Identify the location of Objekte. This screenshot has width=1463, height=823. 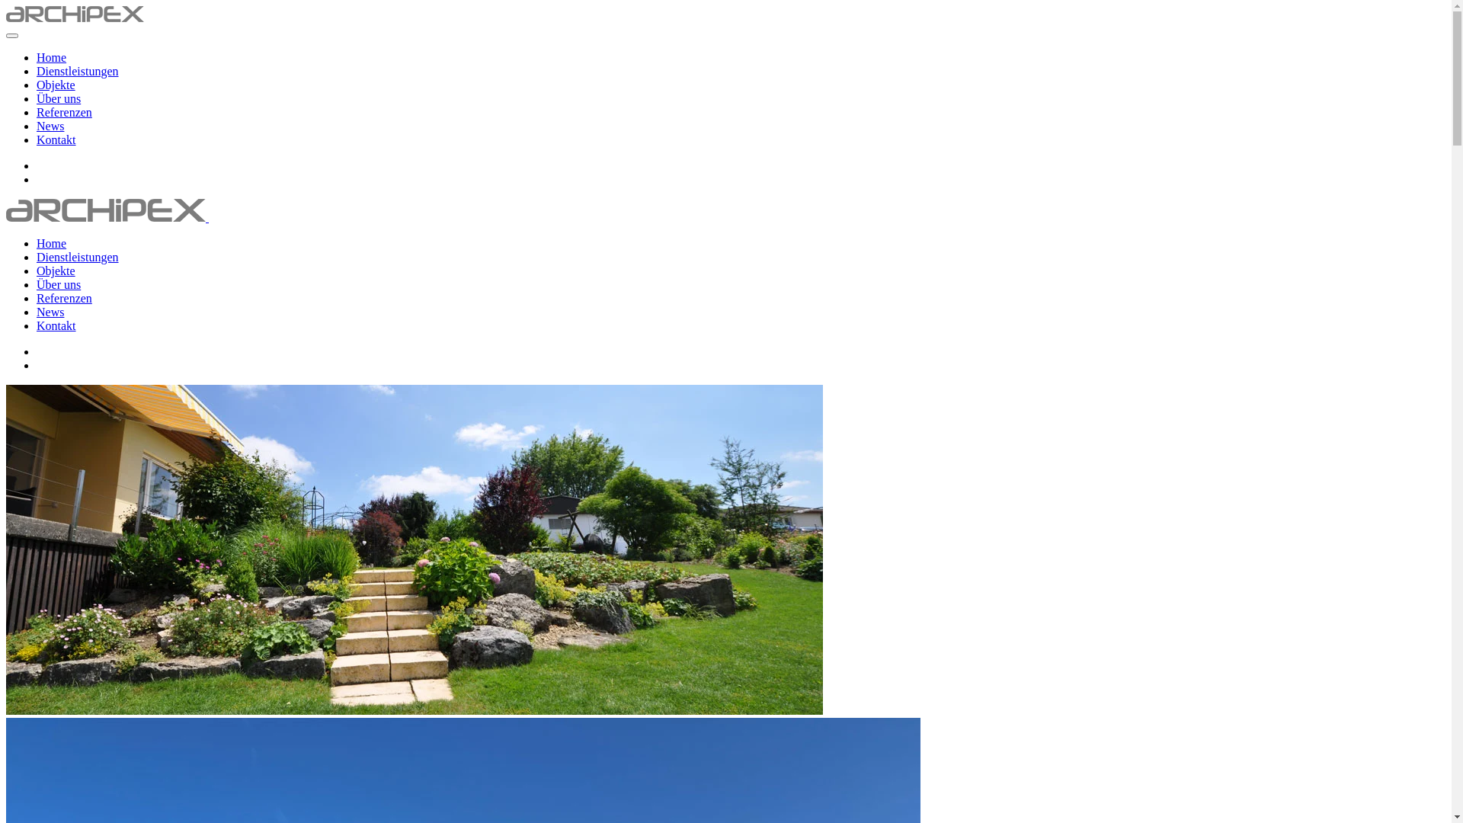
(56, 271).